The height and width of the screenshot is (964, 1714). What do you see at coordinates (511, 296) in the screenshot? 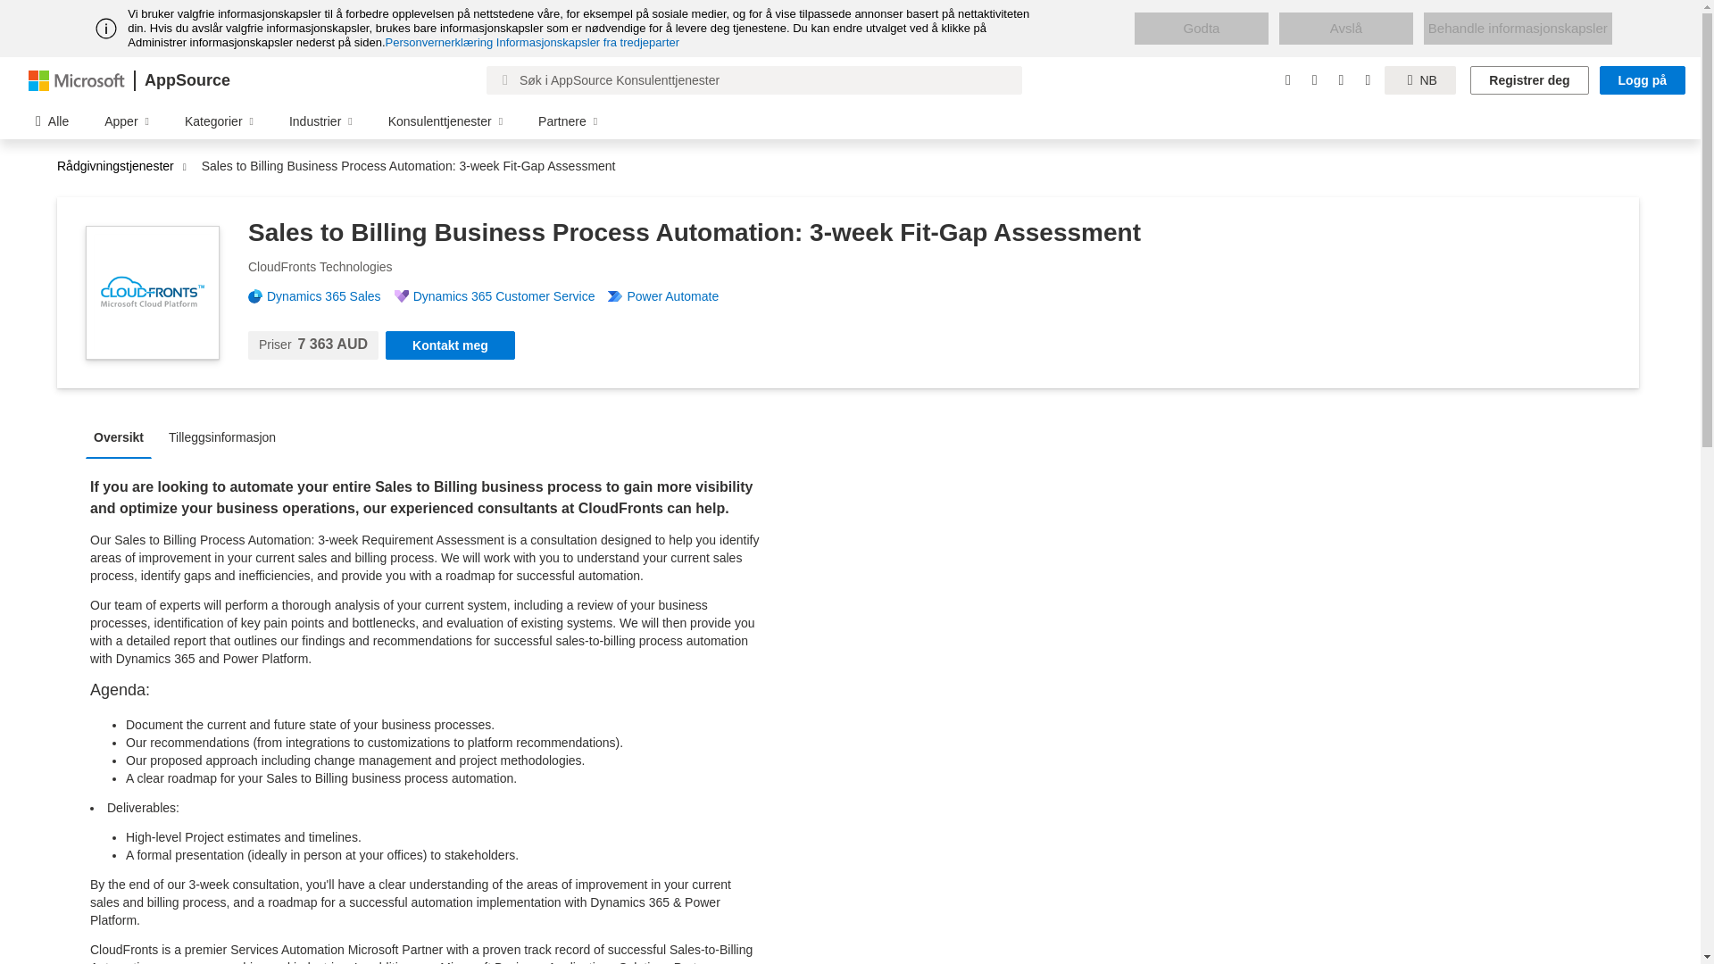
I see `Dynamics 365 Customer Service` at bounding box center [511, 296].